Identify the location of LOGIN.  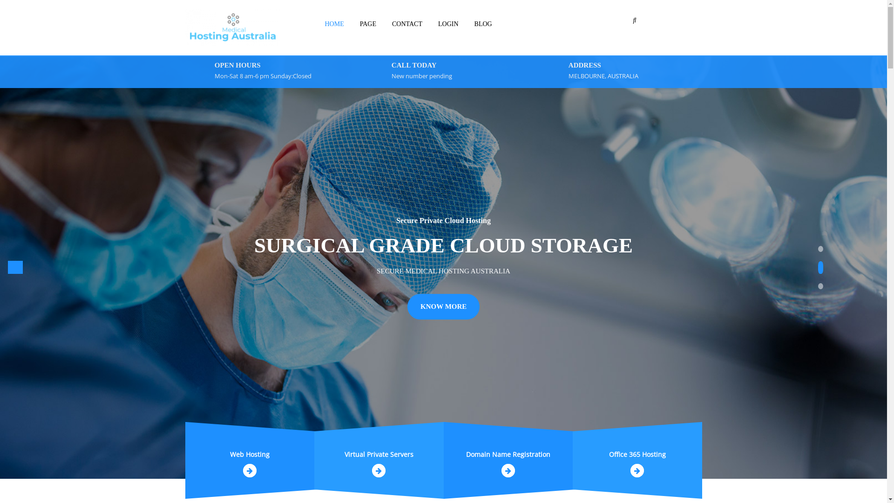
(448, 24).